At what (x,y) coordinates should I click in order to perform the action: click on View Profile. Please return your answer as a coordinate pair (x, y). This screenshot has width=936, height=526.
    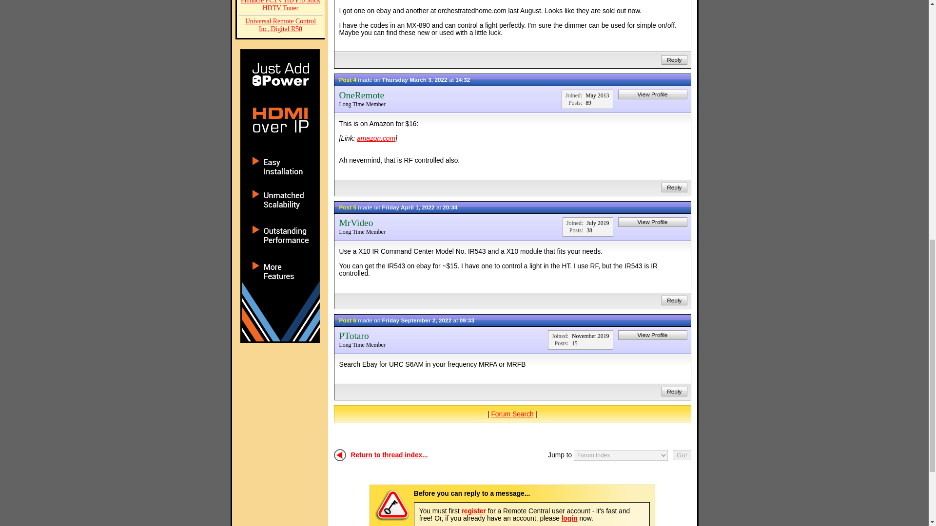
    Looking at the image, I should click on (652, 94).